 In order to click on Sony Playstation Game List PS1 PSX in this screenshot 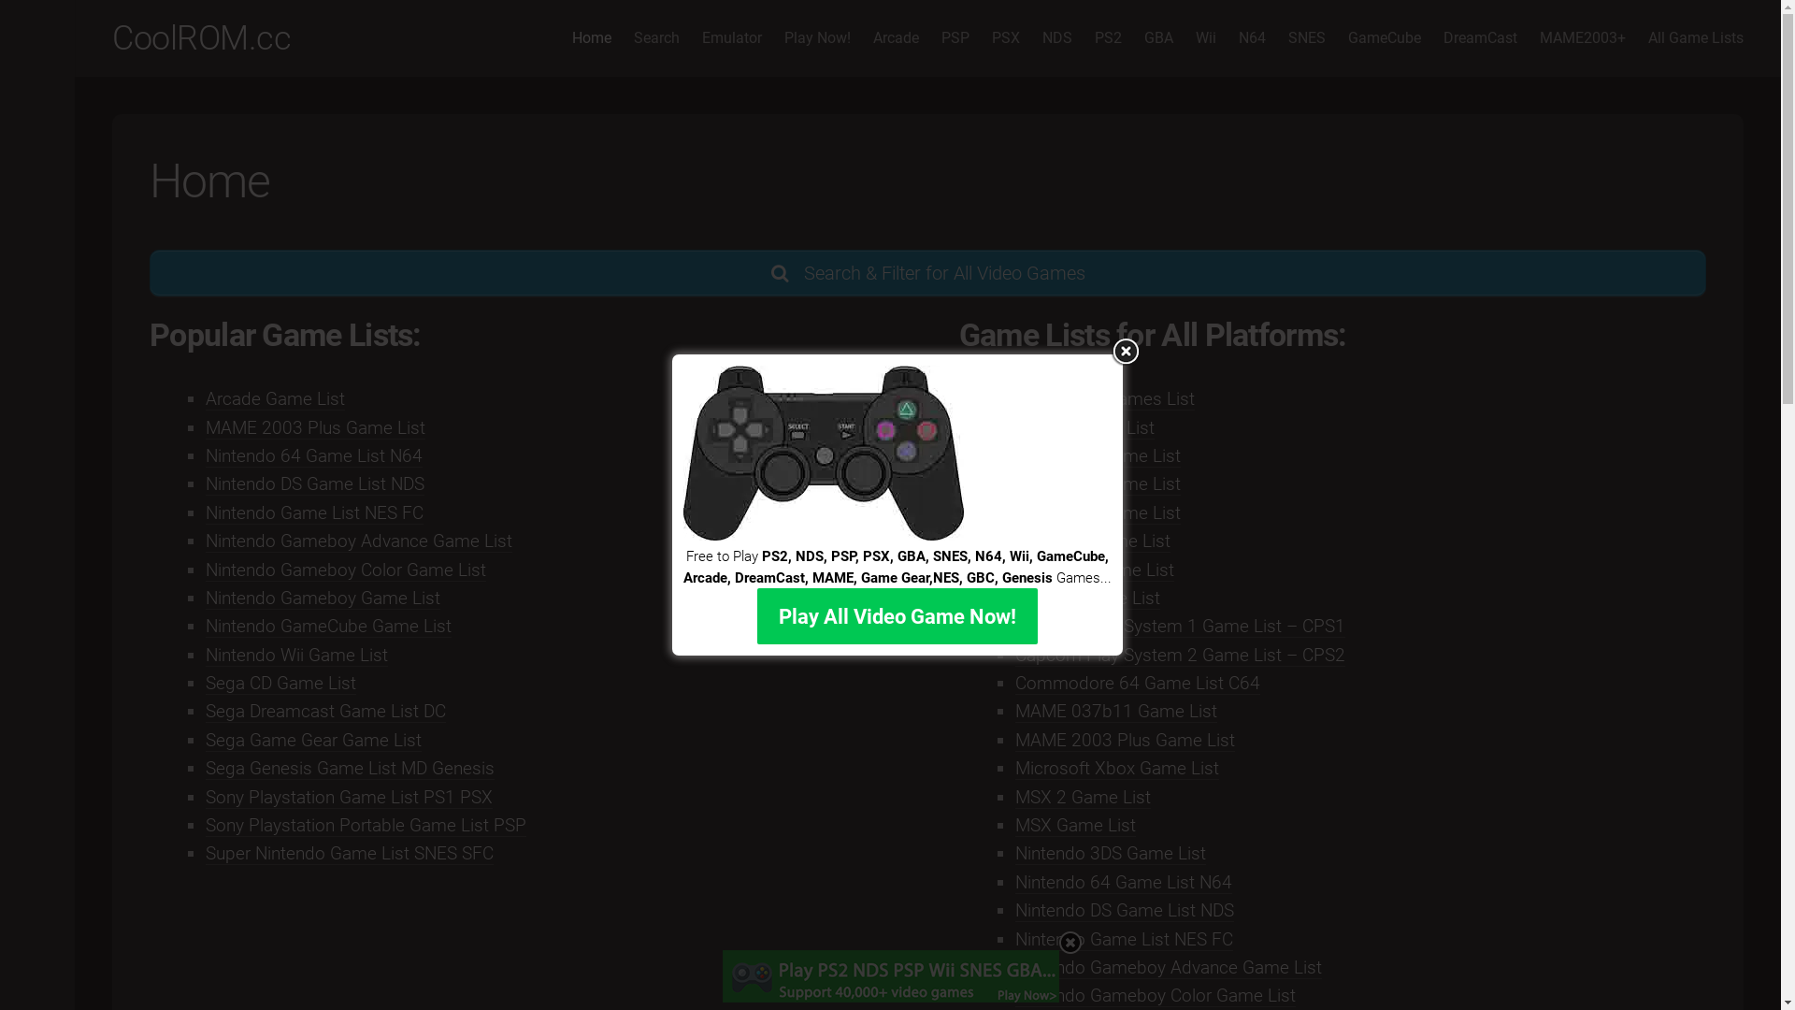, I will do `click(350, 797)`.